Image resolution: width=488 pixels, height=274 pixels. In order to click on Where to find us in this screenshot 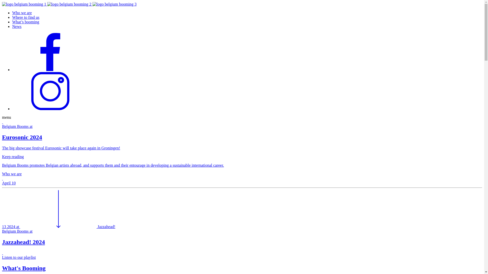, I will do `click(26, 17)`.